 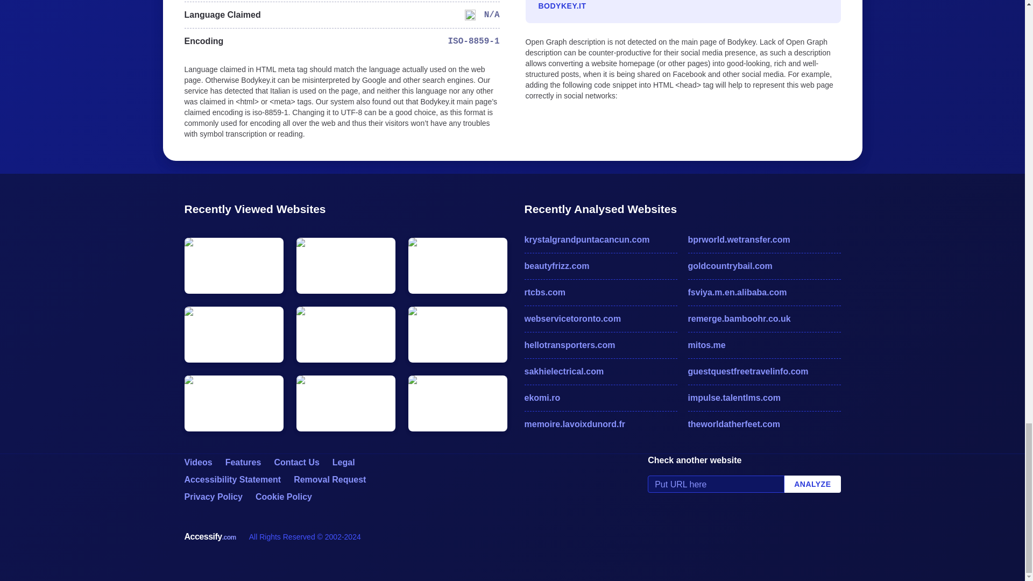 I want to click on rtcbs.com, so click(x=600, y=293).